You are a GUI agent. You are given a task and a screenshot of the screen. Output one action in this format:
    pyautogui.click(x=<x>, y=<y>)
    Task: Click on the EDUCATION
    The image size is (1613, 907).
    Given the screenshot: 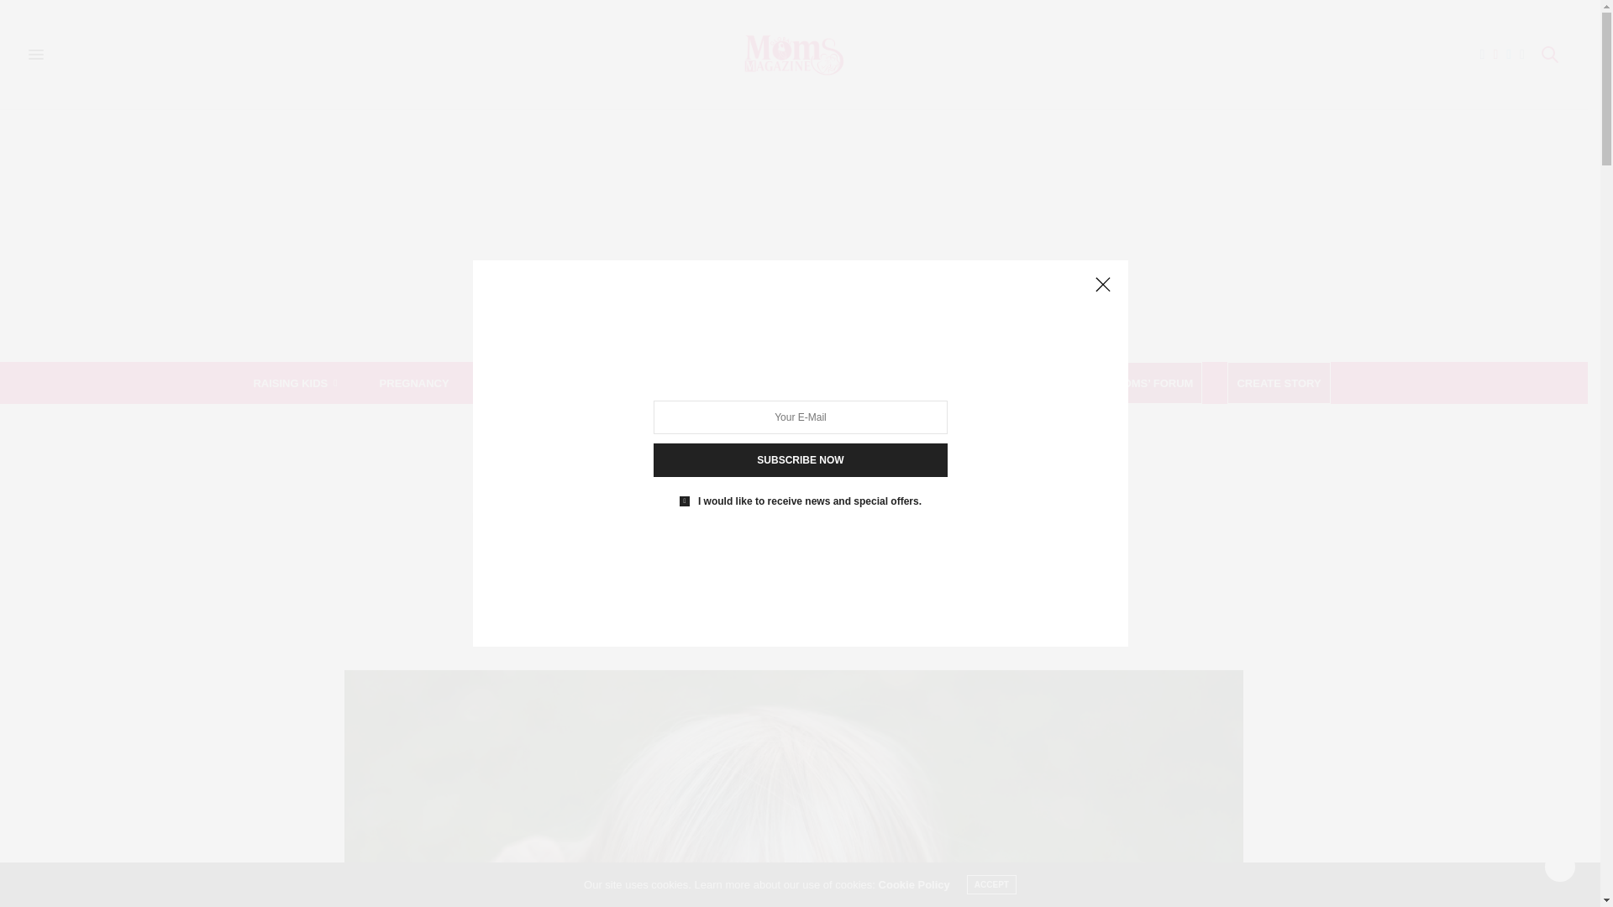 What is the action you would take?
    pyautogui.click(x=648, y=382)
    